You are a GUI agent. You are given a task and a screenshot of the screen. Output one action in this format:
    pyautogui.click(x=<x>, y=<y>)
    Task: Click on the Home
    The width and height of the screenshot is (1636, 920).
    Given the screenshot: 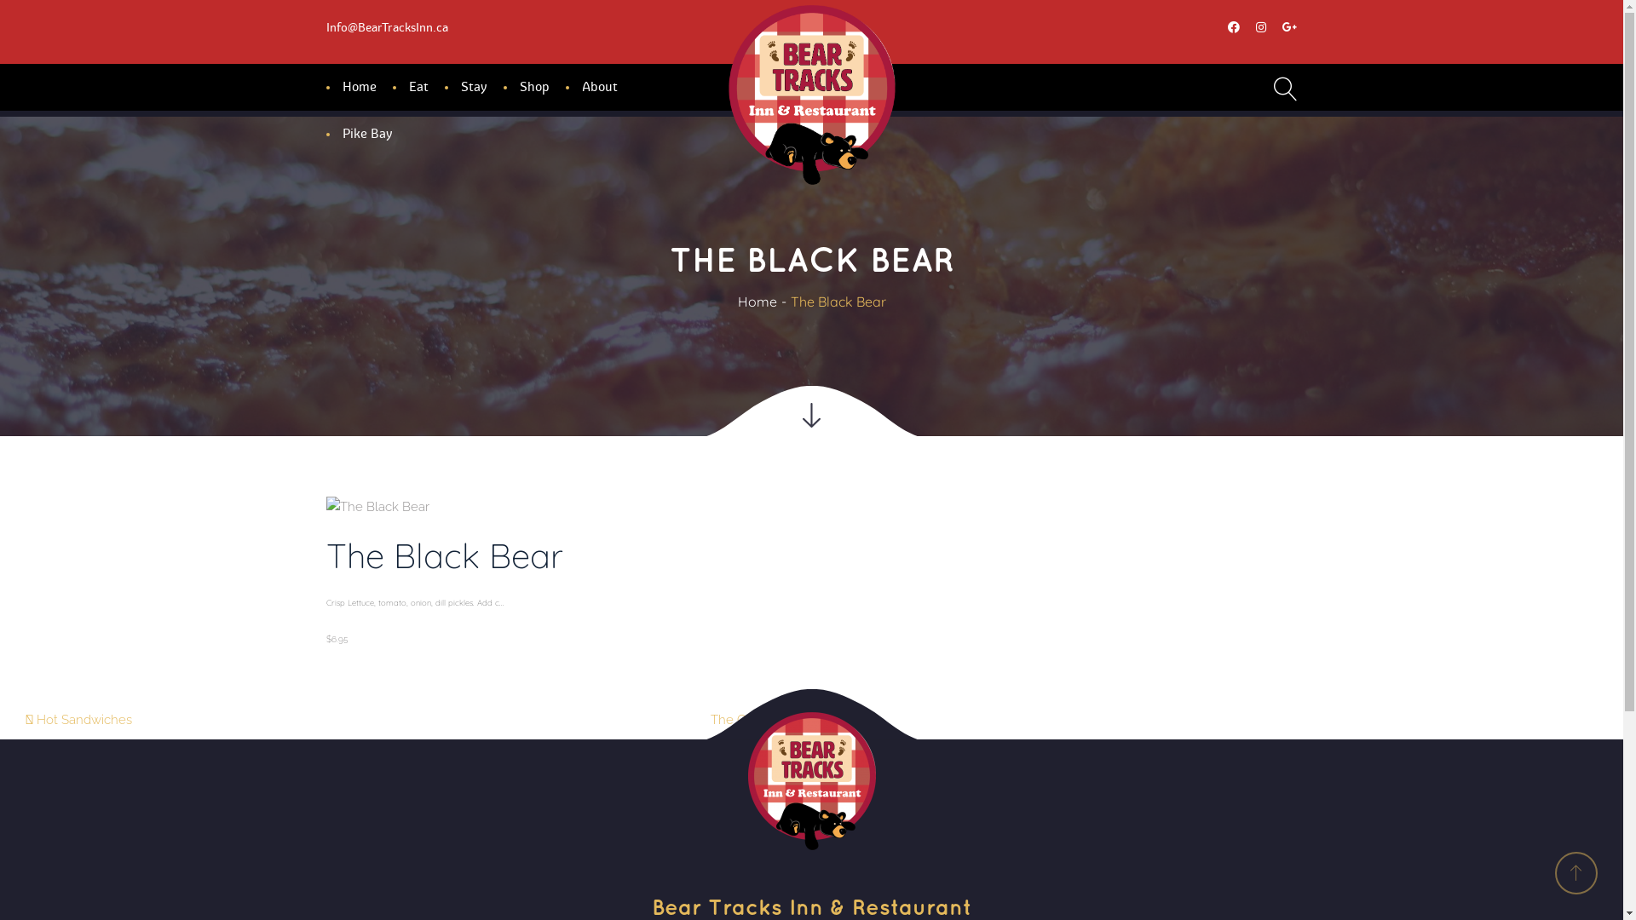 What is the action you would take?
    pyautogui.click(x=758, y=302)
    